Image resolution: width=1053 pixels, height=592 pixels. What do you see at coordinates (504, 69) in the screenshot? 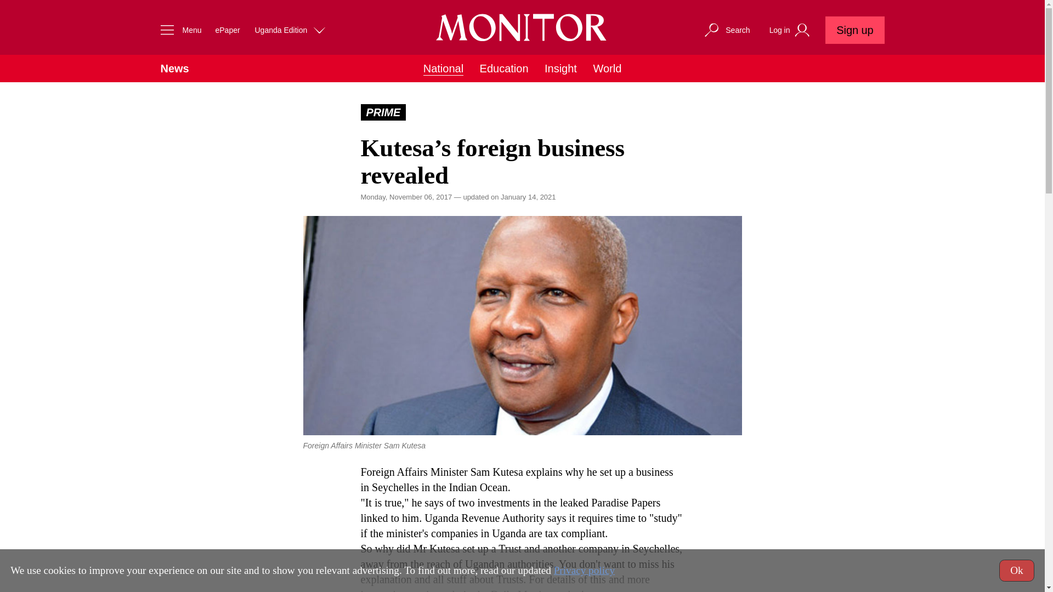
I see `Education` at bounding box center [504, 69].